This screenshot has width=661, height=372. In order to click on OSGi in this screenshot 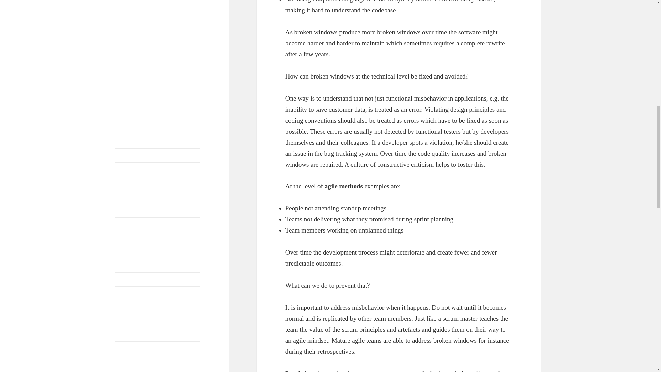, I will do `click(161, 50)`.